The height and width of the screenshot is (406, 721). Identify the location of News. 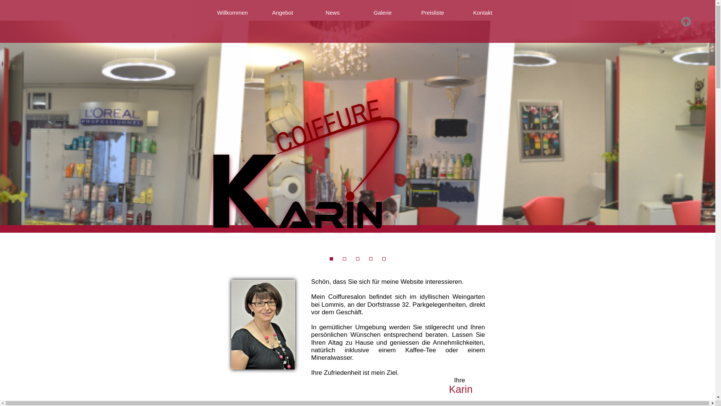
(333, 13).